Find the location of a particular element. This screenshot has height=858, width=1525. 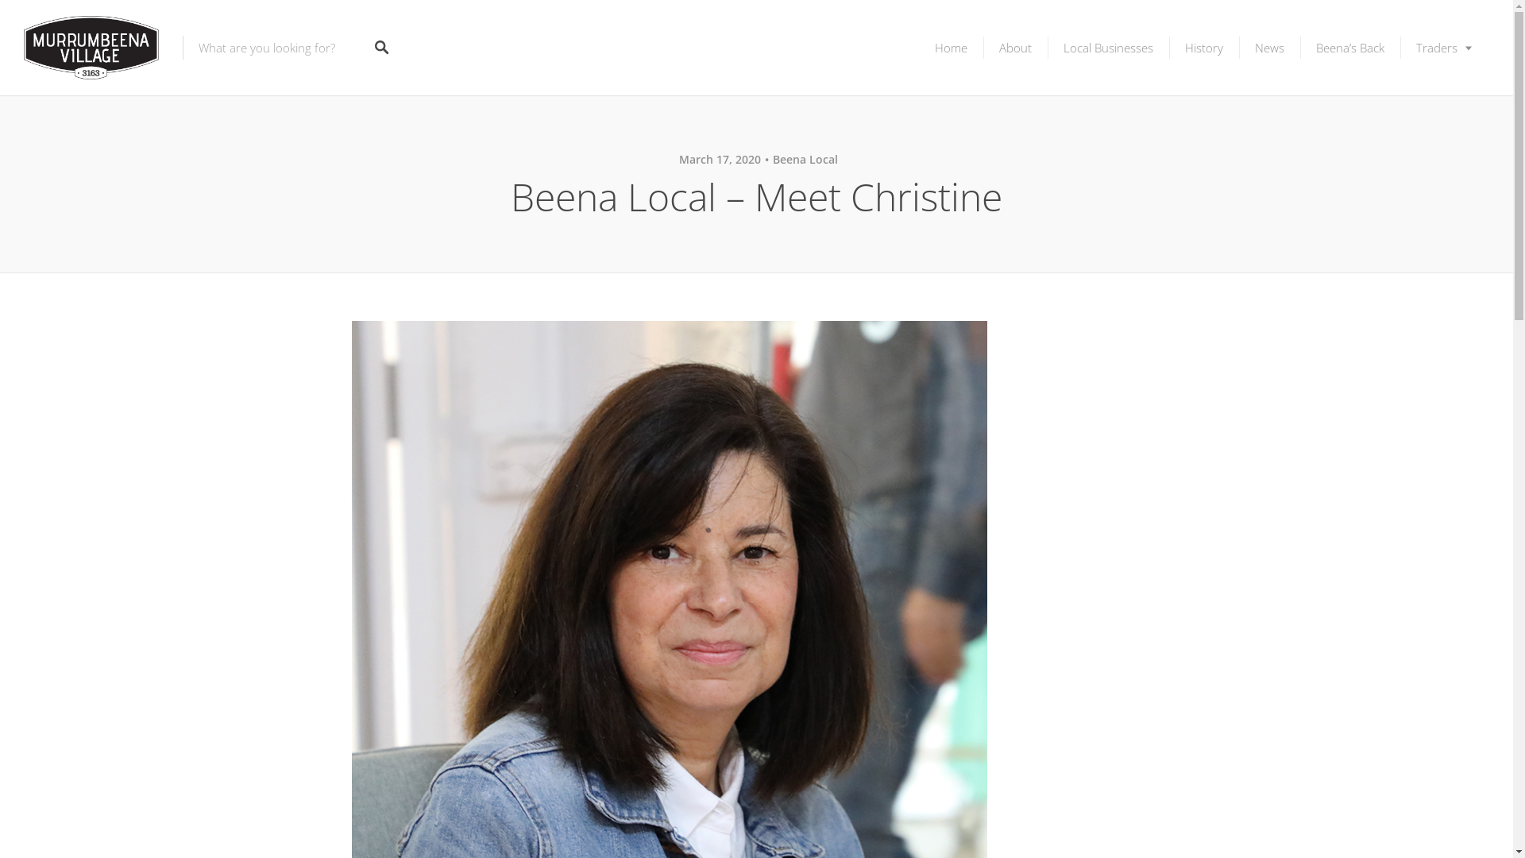

History is located at coordinates (1204, 48).